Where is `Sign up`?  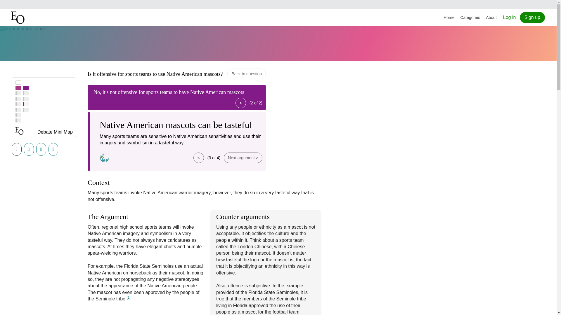
Sign up is located at coordinates (532, 17).